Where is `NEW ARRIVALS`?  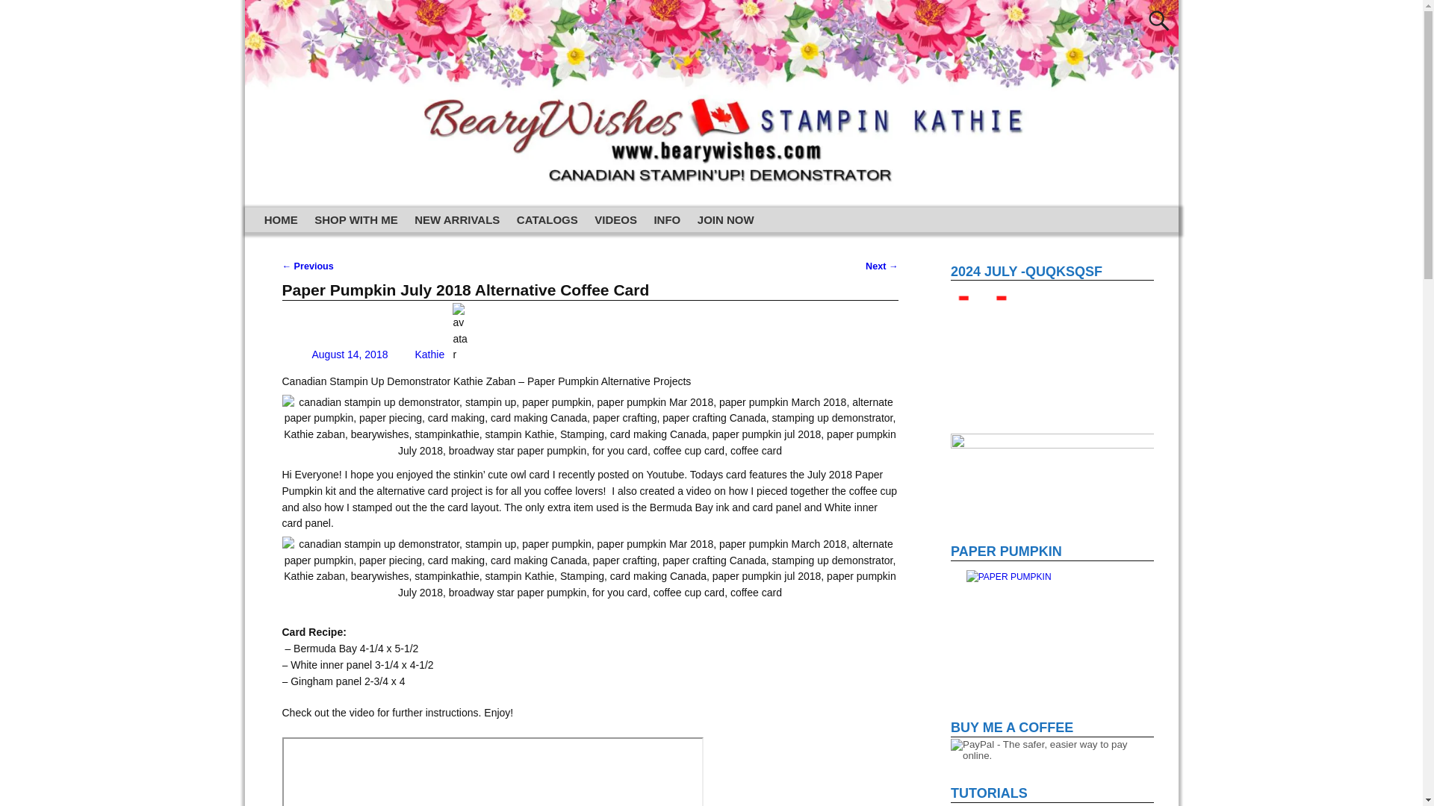
NEW ARRIVALS is located at coordinates (457, 219).